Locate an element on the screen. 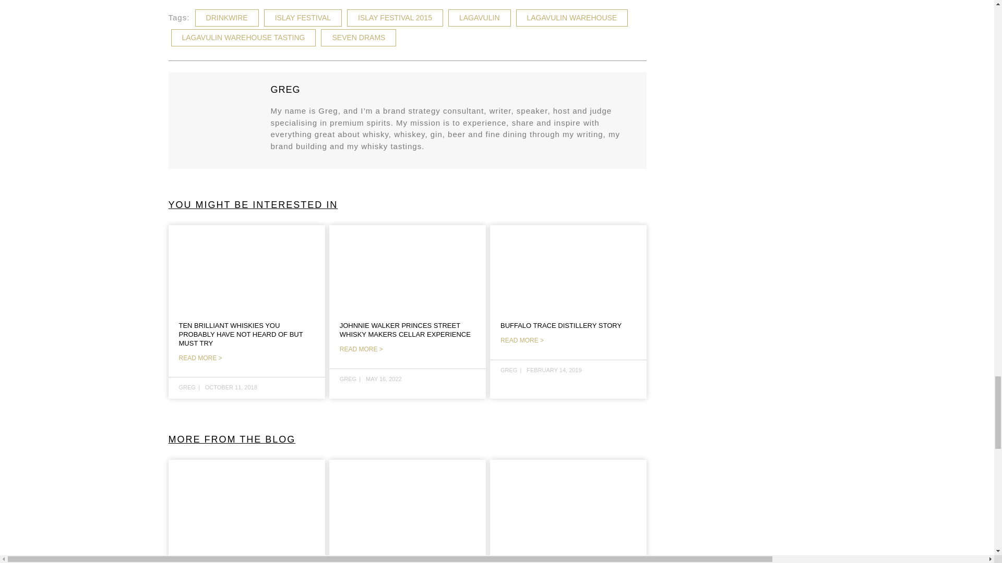  glensummer is located at coordinates (246, 501).